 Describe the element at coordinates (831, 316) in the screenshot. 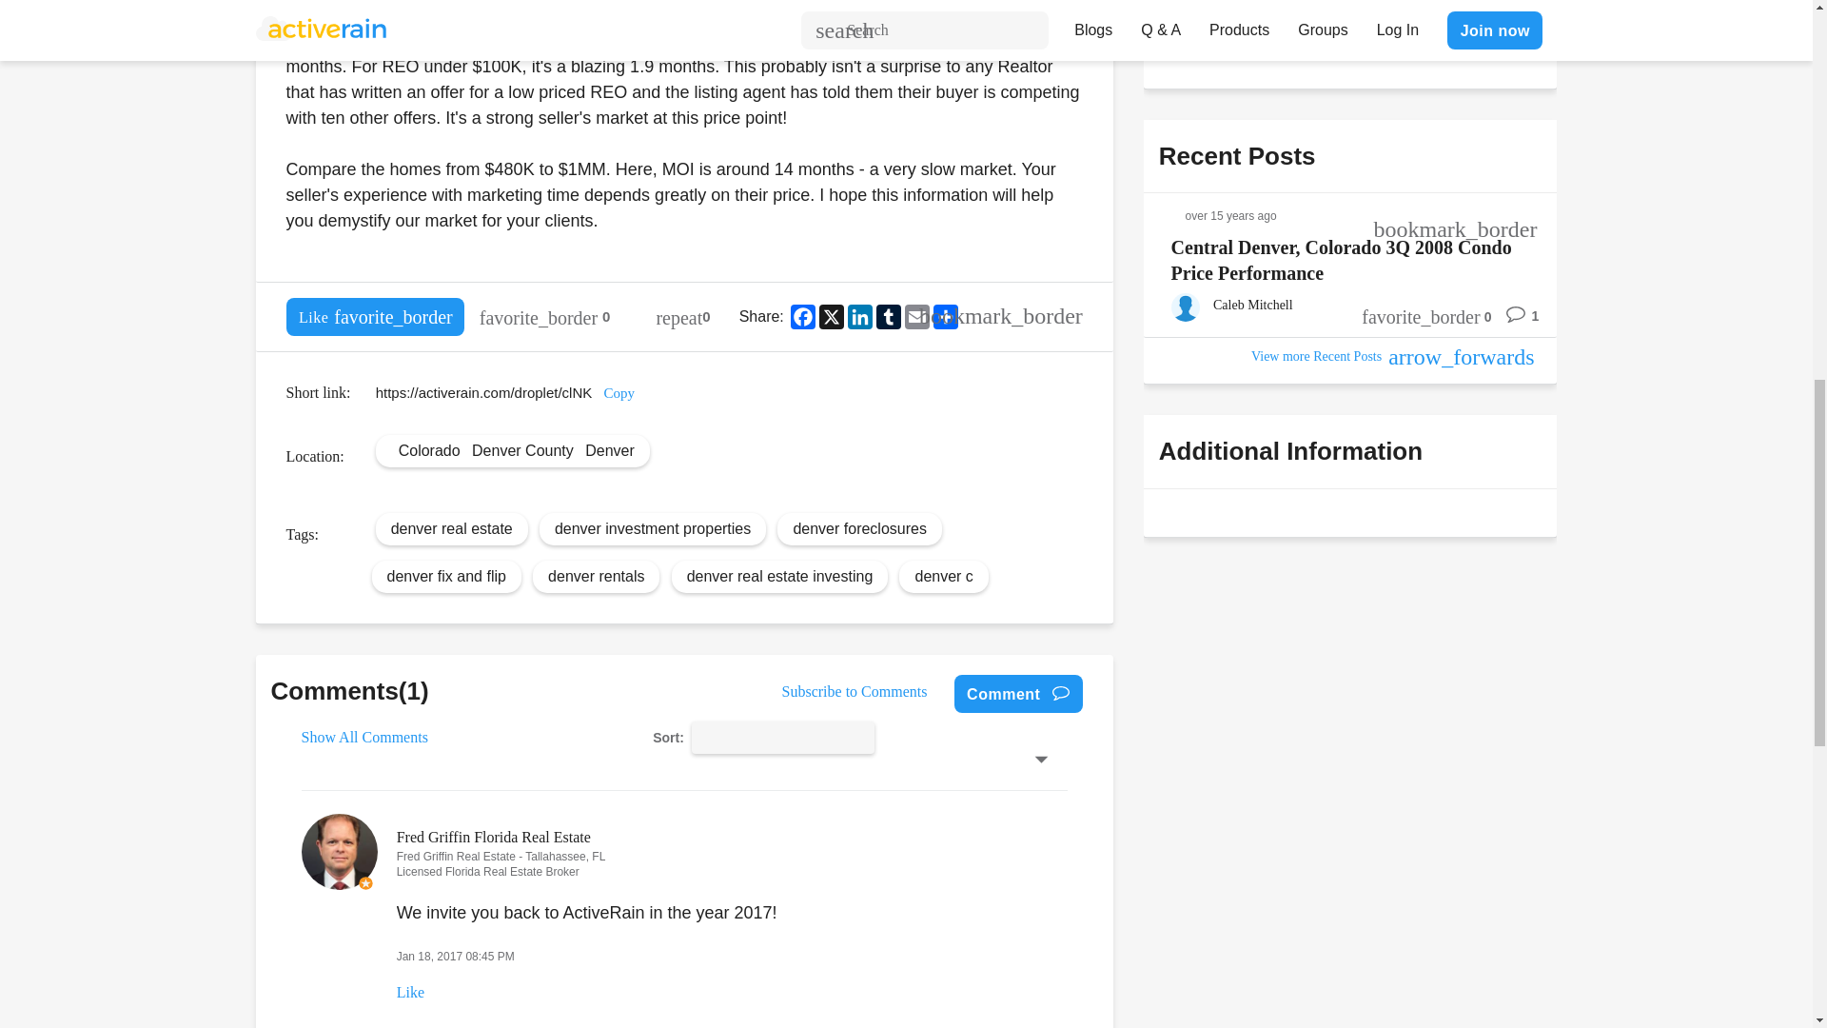

I see `X` at that location.